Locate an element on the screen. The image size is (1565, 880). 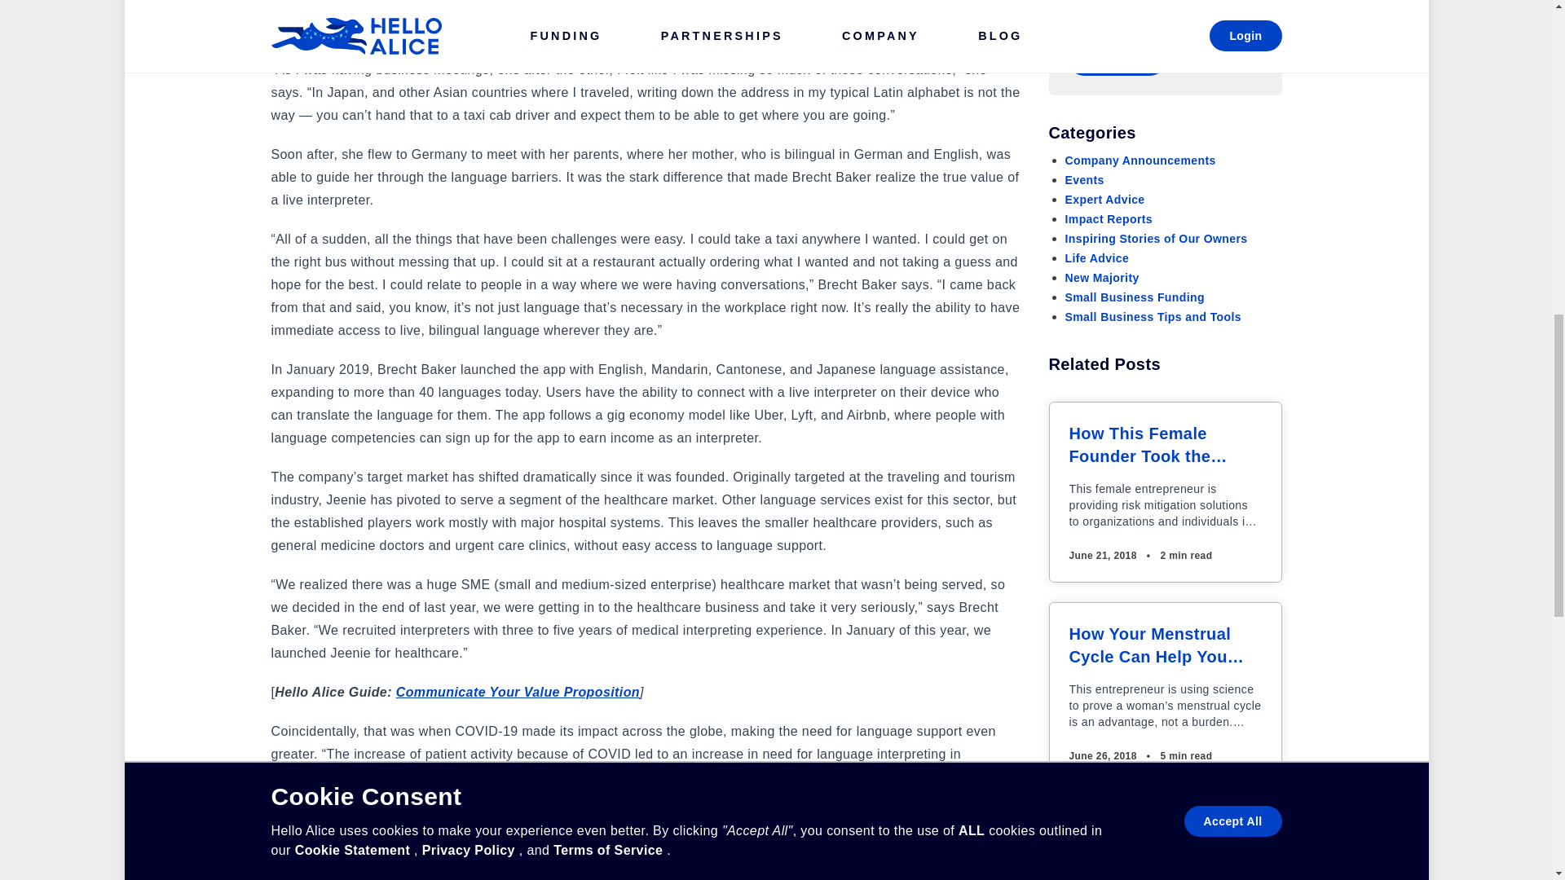
New Majority is located at coordinates (1101, 277).